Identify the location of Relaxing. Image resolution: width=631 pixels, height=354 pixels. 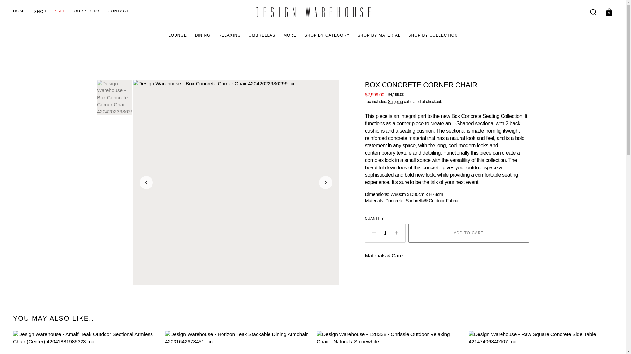
(229, 35).